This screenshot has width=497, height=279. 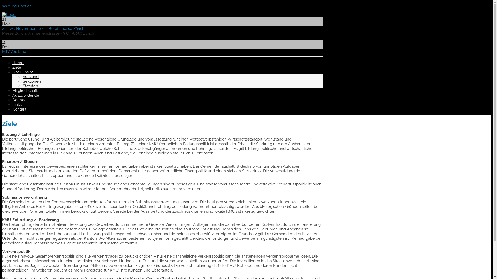 I want to click on Auszubildende, so click(x=26, y=95).